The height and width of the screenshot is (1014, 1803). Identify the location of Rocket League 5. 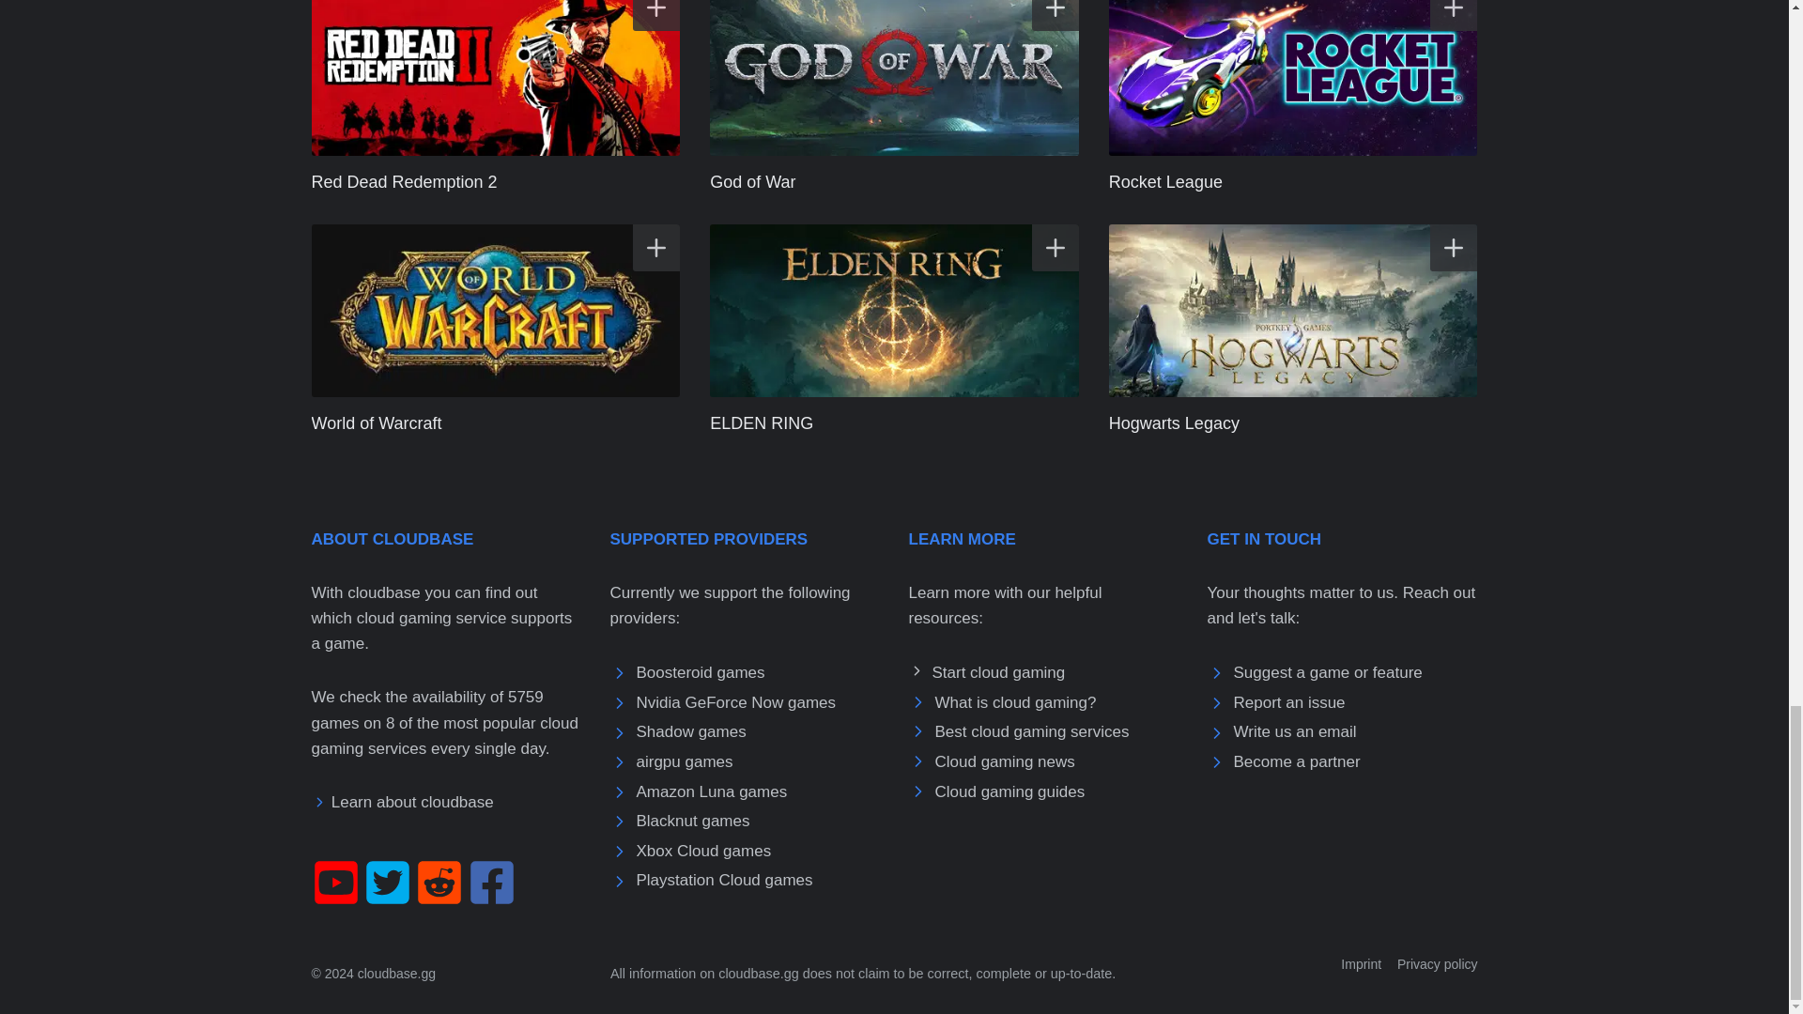
(1293, 79).